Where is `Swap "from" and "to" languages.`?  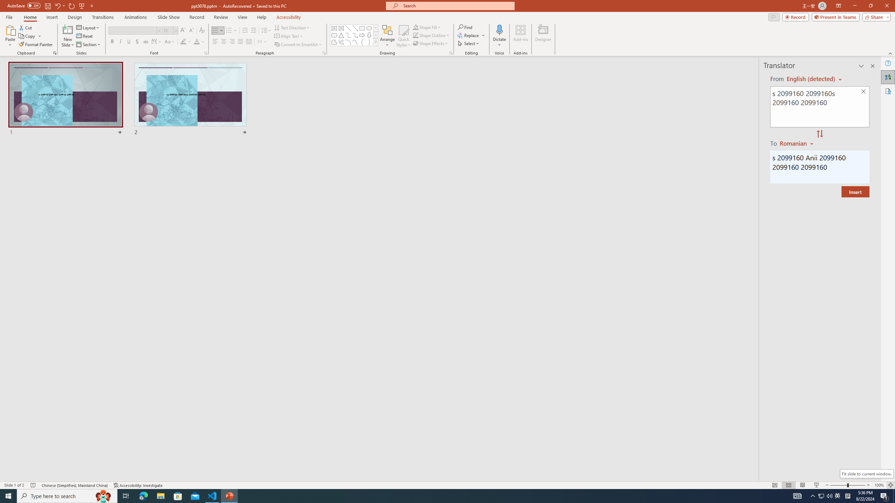
Swap "from" and "to" languages. is located at coordinates (819, 134).